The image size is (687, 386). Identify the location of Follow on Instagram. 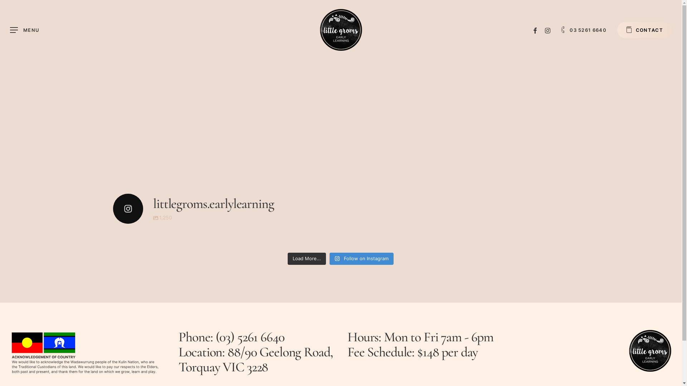
(361, 259).